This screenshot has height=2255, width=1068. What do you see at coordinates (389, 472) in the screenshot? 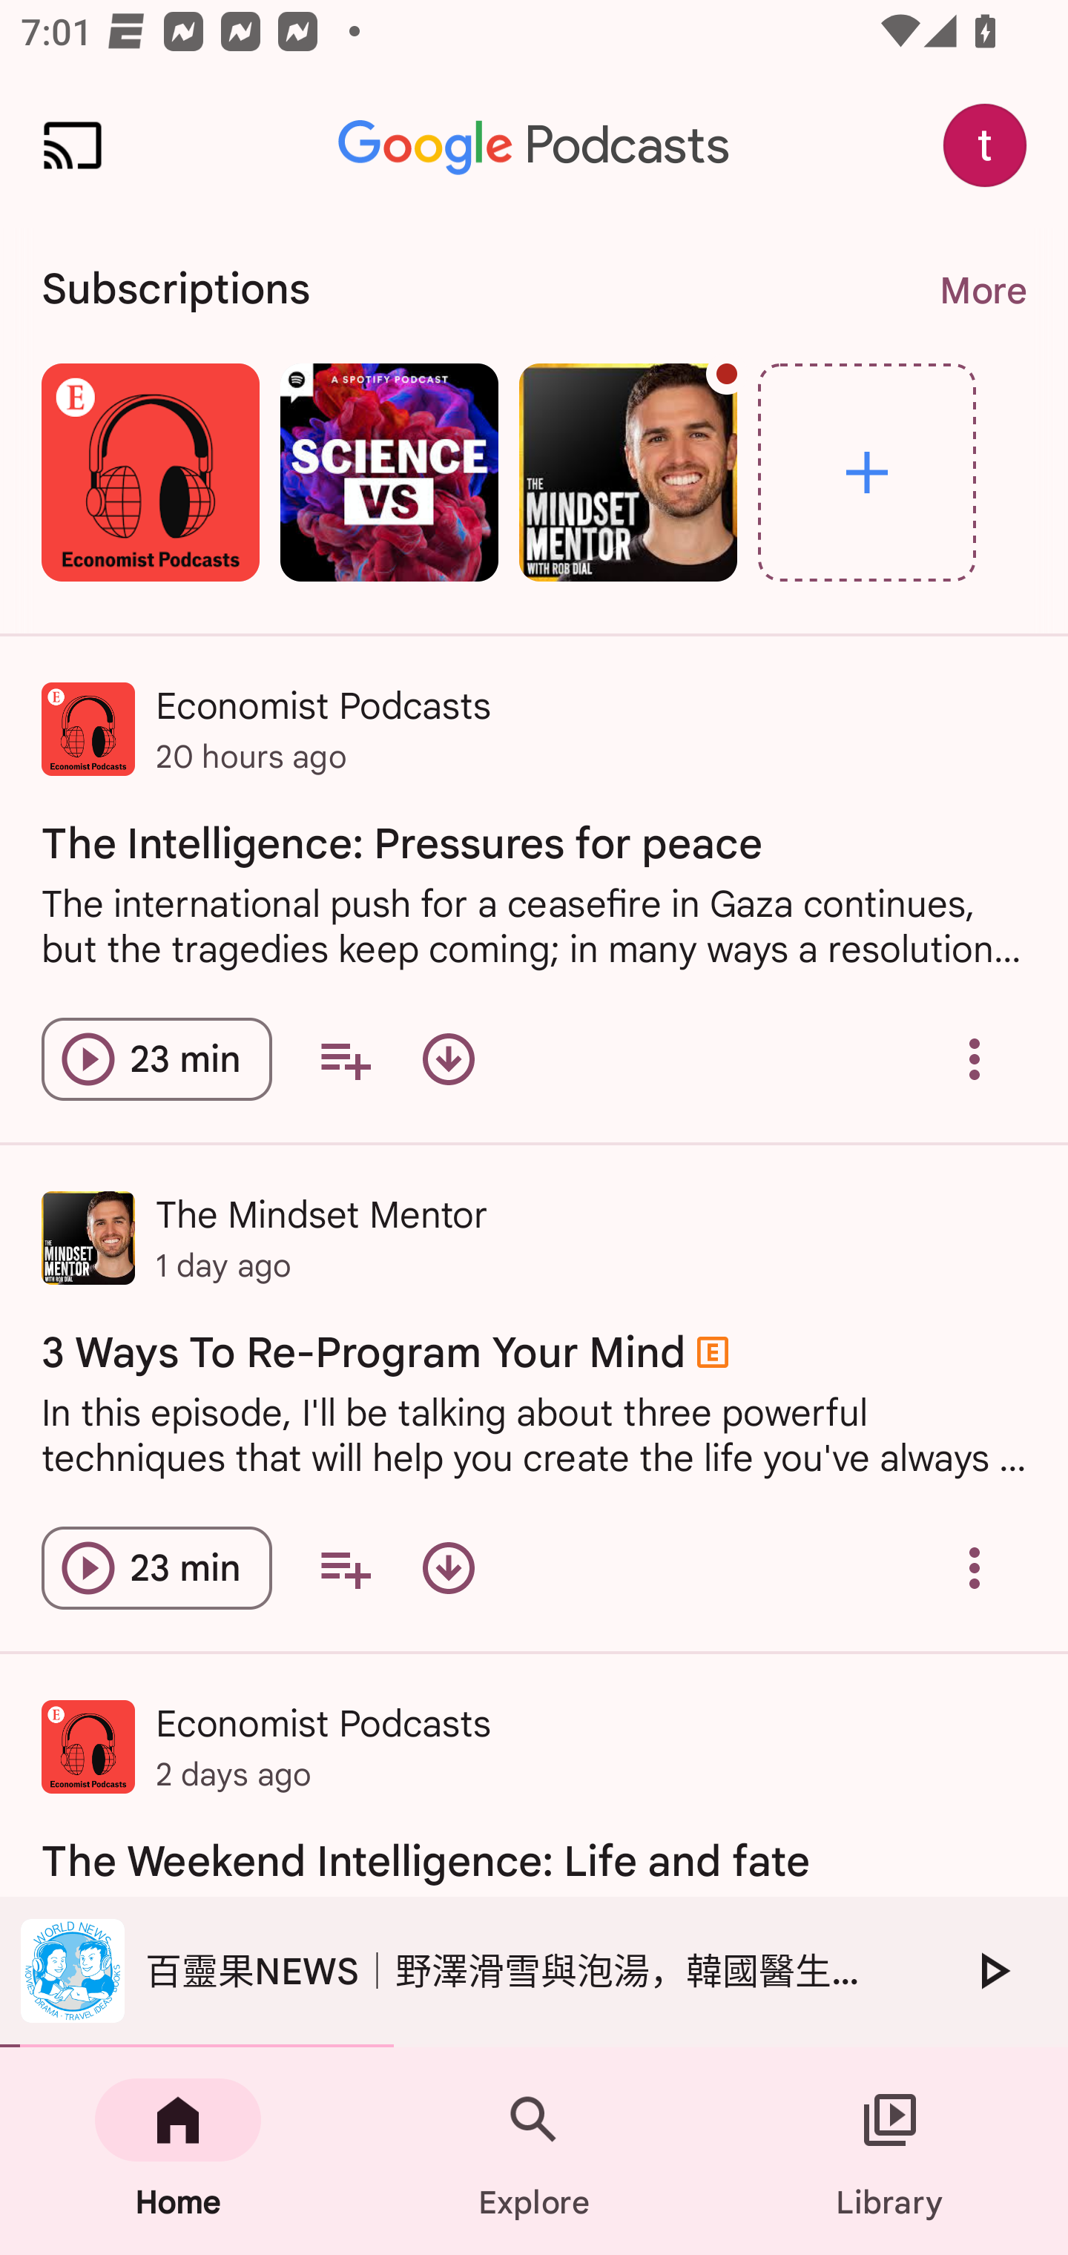
I see `Science Vs` at bounding box center [389, 472].